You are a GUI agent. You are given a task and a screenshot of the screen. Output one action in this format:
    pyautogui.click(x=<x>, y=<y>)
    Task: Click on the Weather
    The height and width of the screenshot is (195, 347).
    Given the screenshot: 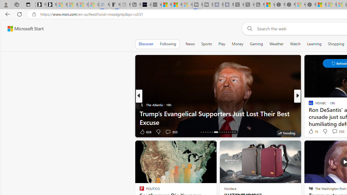 What is the action you would take?
    pyautogui.click(x=277, y=44)
    